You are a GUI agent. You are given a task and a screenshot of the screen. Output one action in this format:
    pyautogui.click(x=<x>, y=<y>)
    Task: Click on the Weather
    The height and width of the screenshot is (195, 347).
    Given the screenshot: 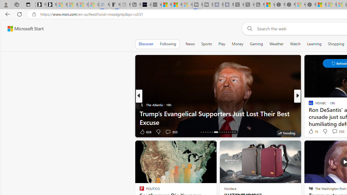 What is the action you would take?
    pyautogui.click(x=277, y=44)
    